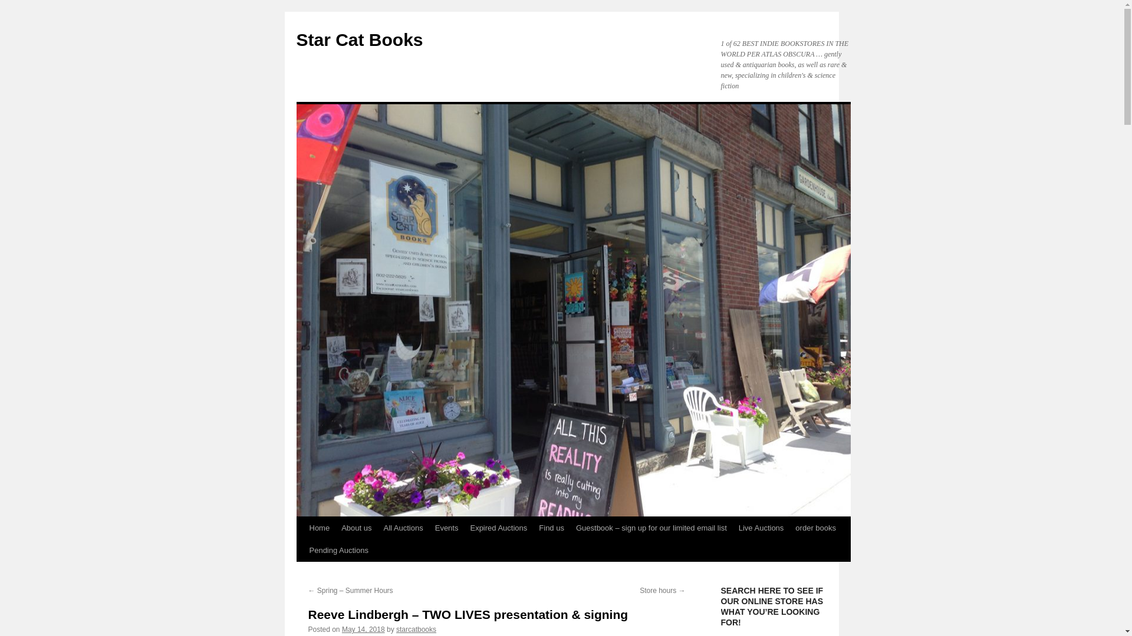 This screenshot has width=1132, height=636. Describe the element at coordinates (338, 550) in the screenshot. I see `Pending Auctions` at that location.